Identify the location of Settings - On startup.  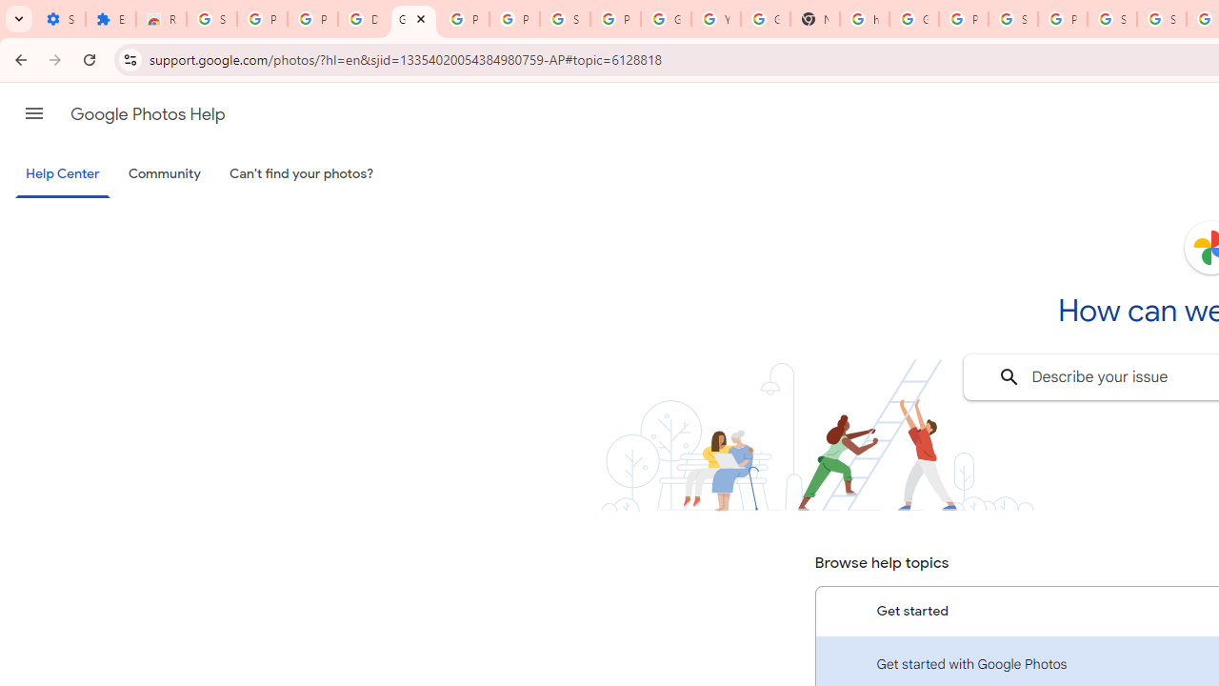
(60, 19).